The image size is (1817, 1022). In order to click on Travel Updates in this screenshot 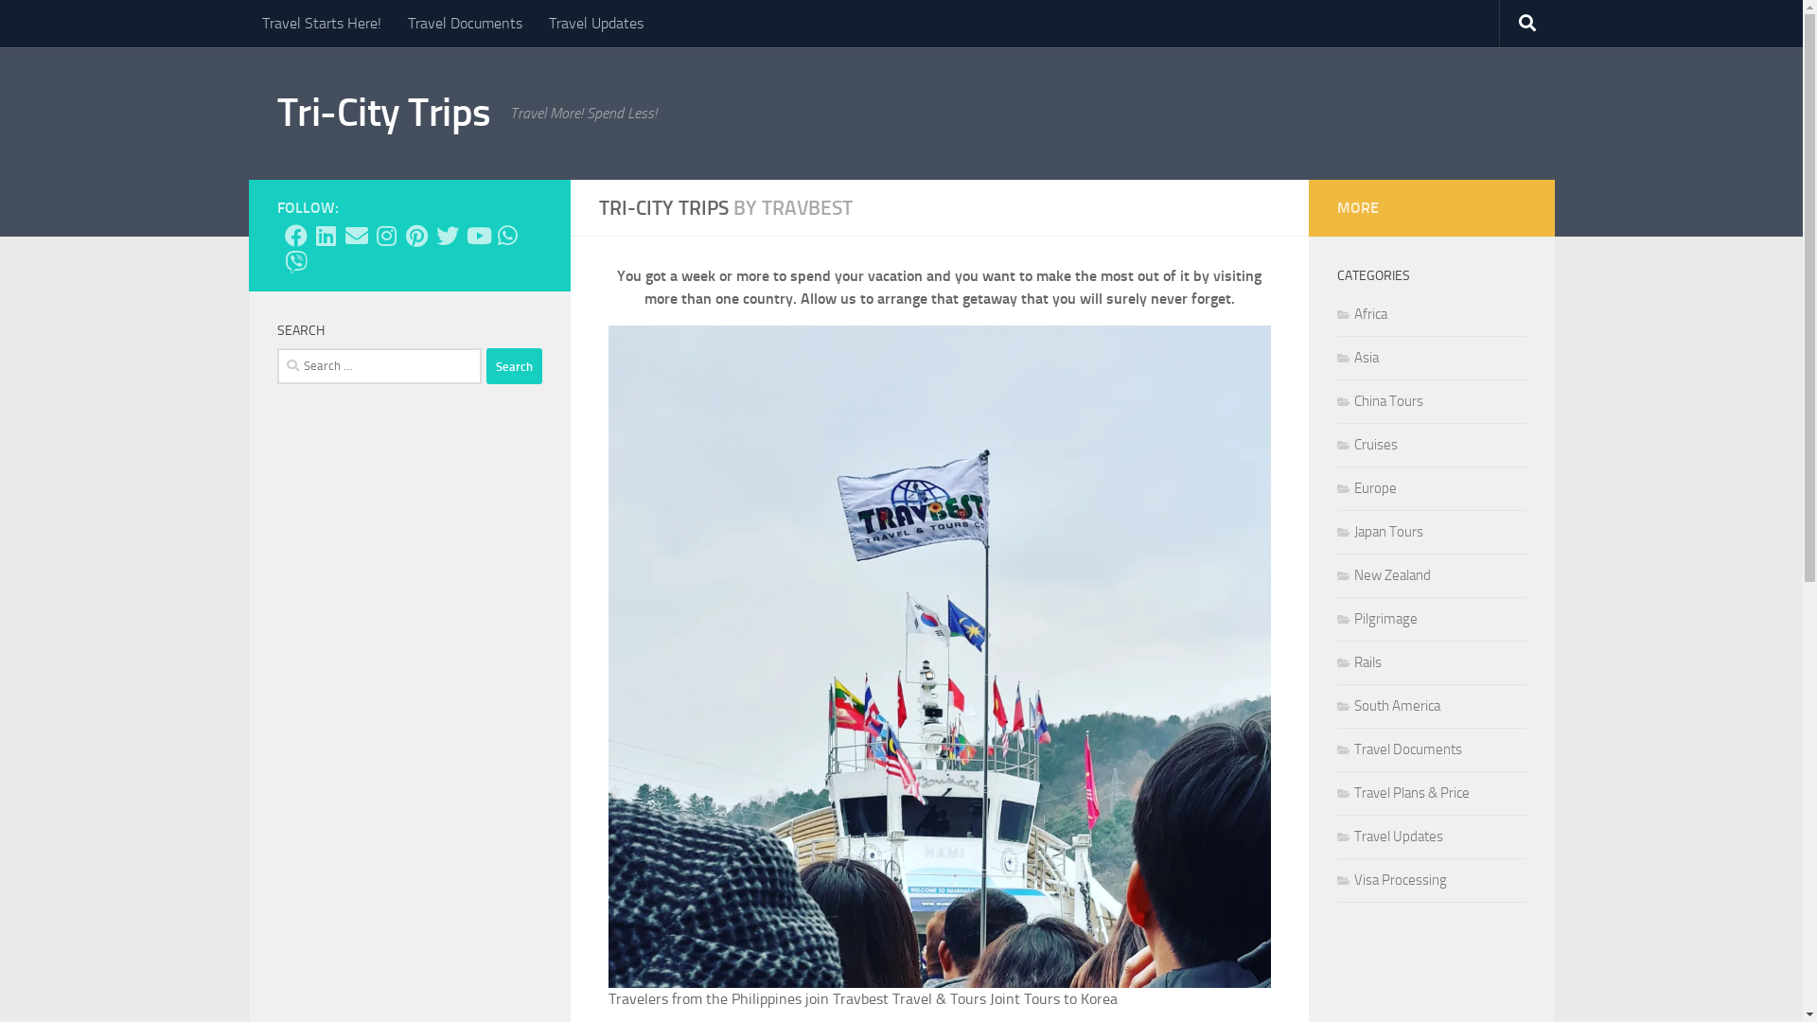, I will do `click(596, 24)`.